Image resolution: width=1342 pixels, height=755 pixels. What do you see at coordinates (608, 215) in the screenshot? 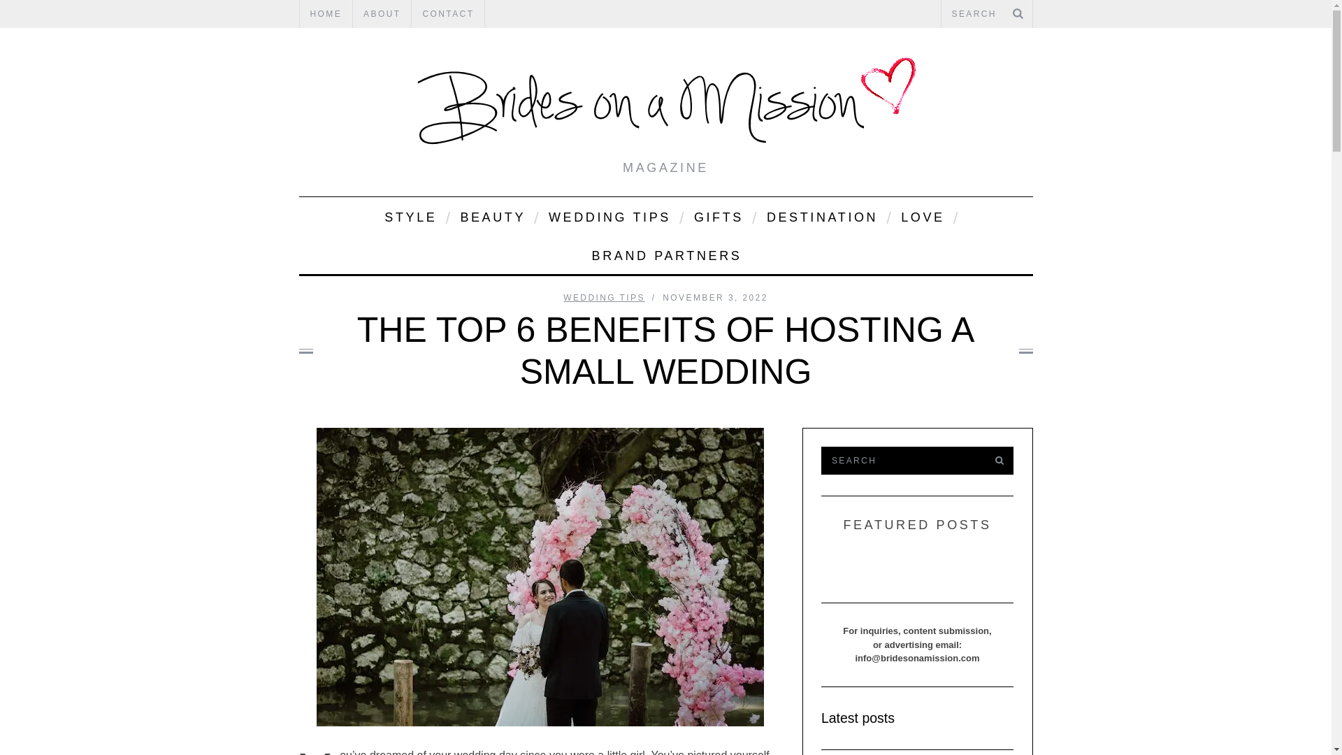
I see `WEDDING TIPS` at bounding box center [608, 215].